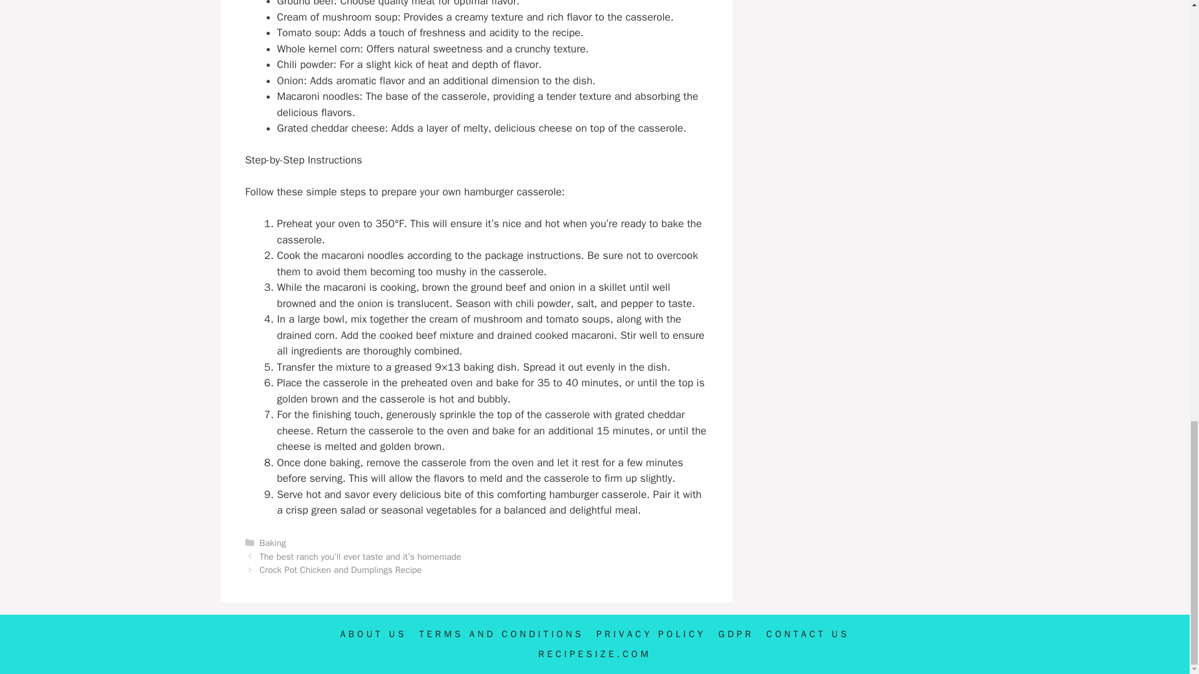 The image size is (1199, 674). I want to click on ABOUT US, so click(373, 633).